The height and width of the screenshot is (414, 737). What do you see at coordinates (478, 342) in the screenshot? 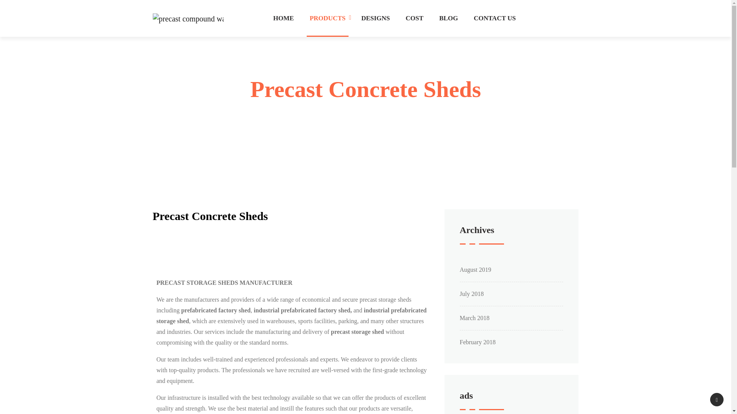
I see `February 2018` at bounding box center [478, 342].